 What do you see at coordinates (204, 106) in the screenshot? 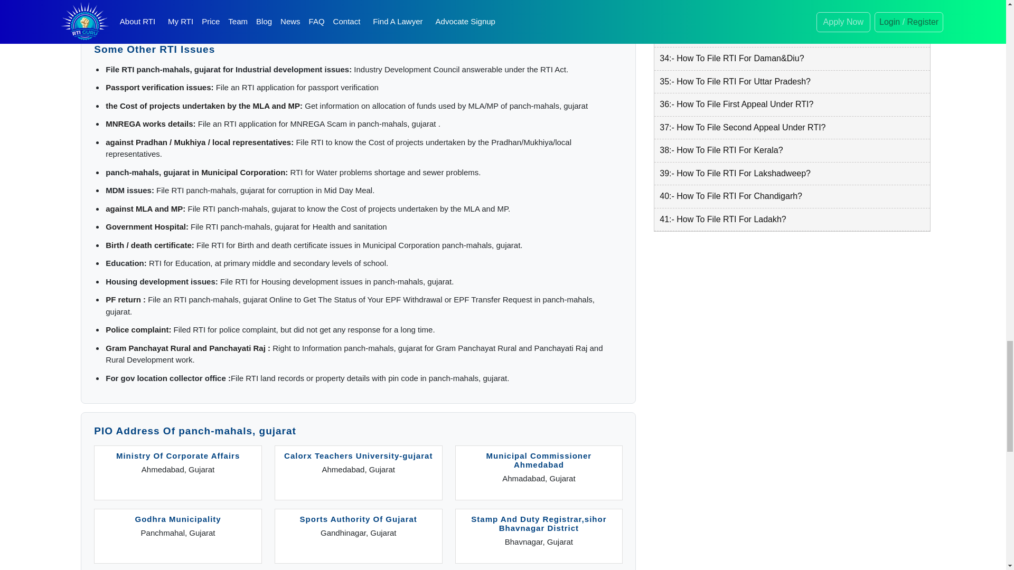
I see `the Cost of projects undertaken by the MLA and MP:` at bounding box center [204, 106].